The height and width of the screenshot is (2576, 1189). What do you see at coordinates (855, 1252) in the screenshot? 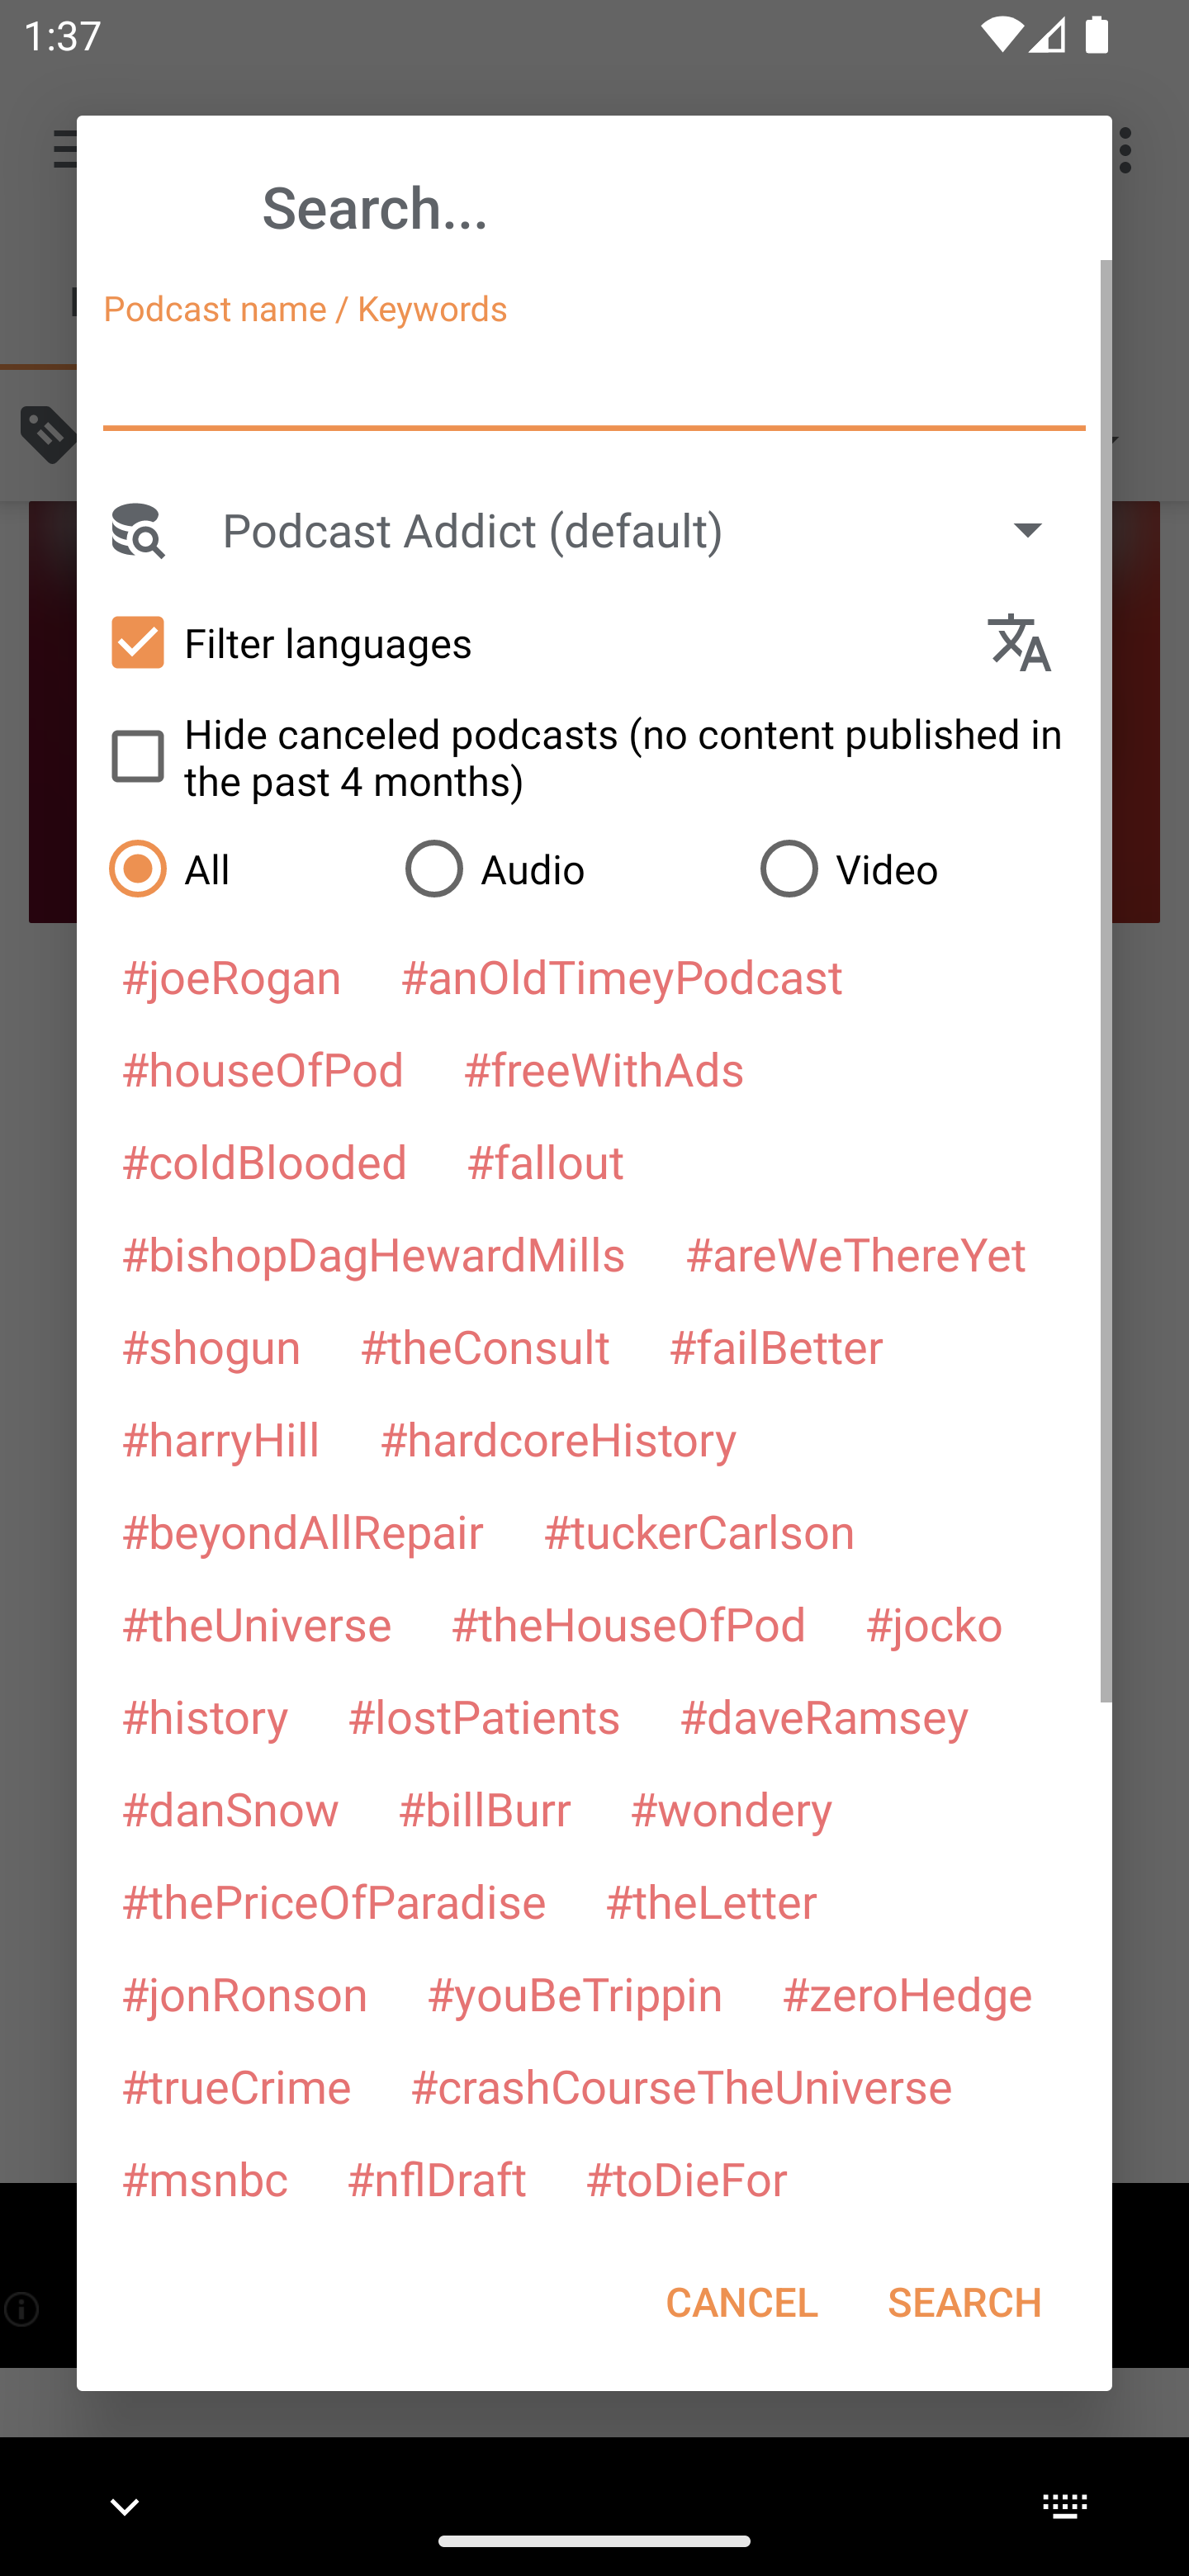
I see `#areWeThereYet` at bounding box center [855, 1252].